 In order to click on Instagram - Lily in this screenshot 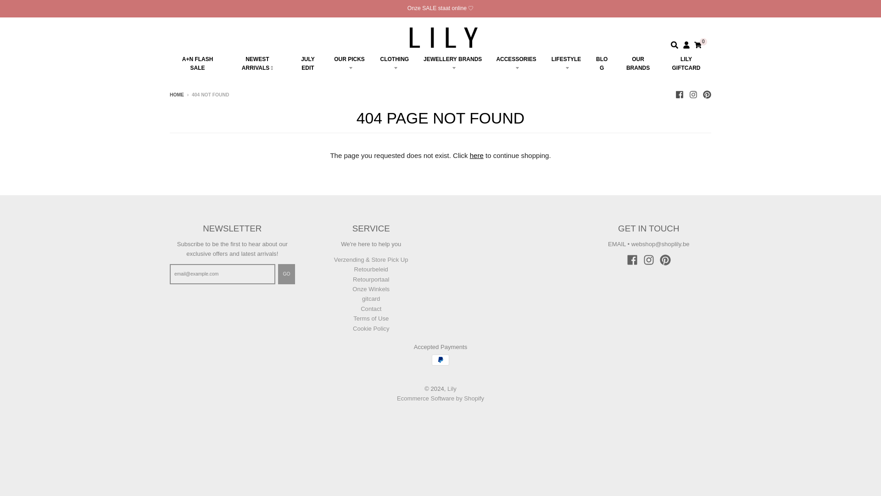, I will do `click(693, 94)`.